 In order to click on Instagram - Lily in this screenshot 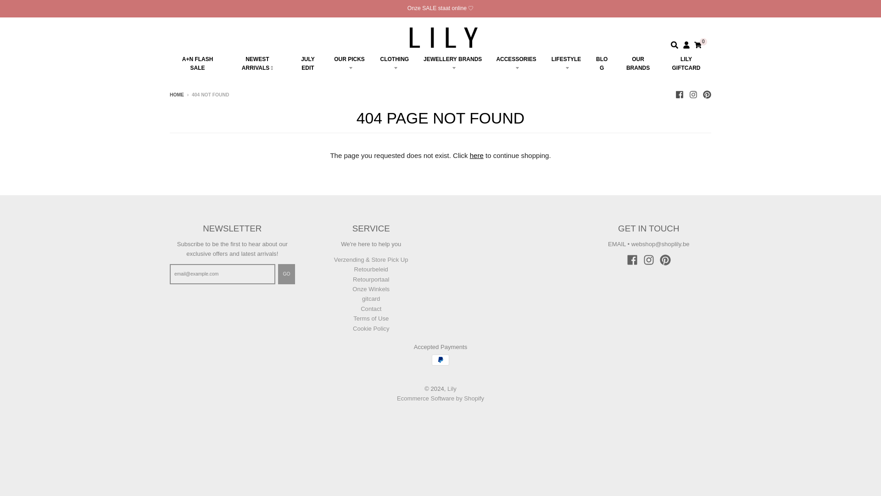, I will do `click(693, 94)`.